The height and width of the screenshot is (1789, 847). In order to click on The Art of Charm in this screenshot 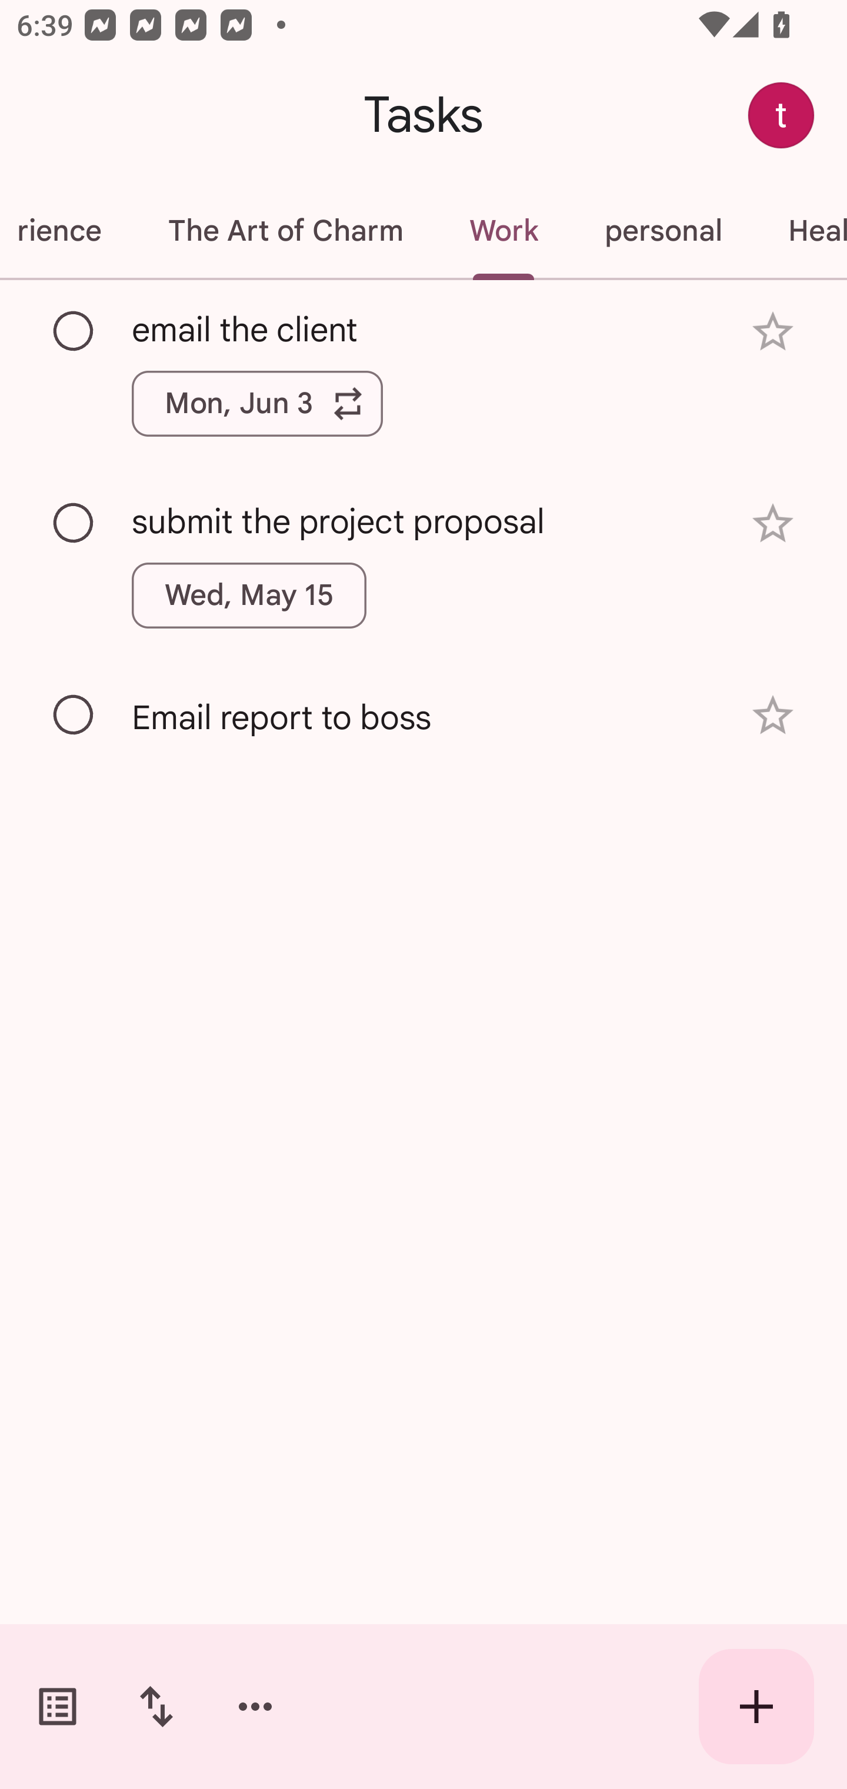, I will do `click(285, 231)`.